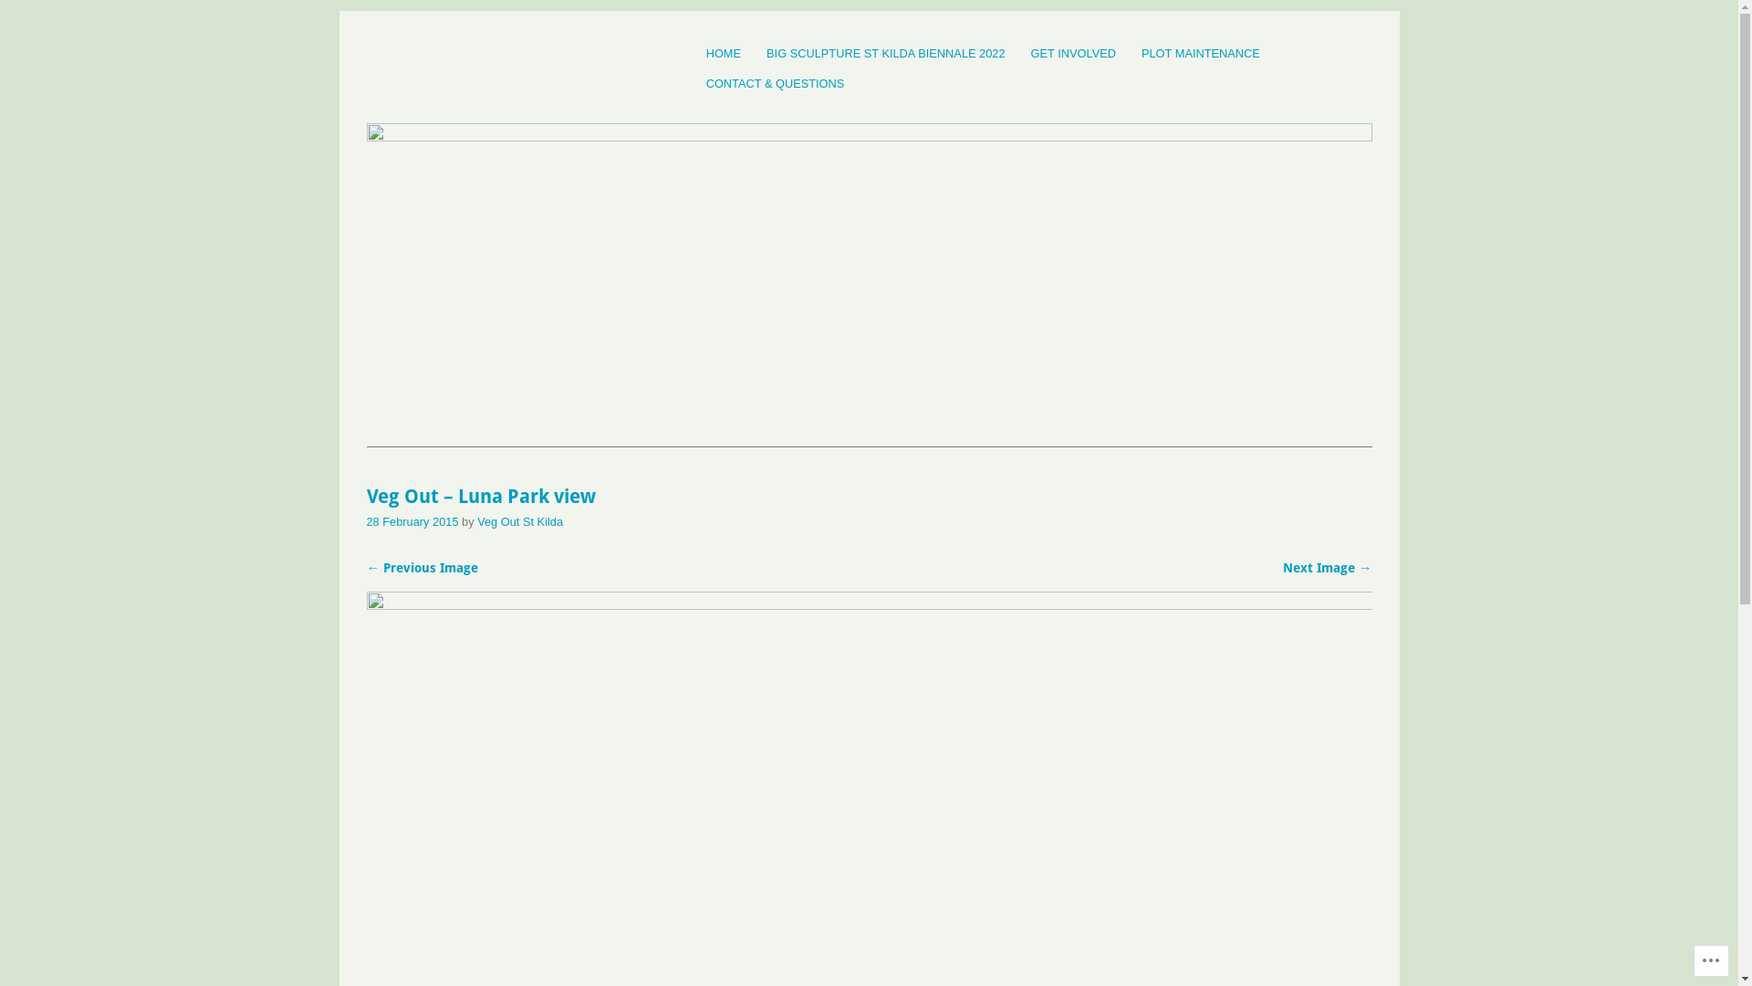 The height and width of the screenshot is (986, 1752). What do you see at coordinates (520, 522) in the screenshot?
I see `Veg Out St Kilda` at bounding box center [520, 522].